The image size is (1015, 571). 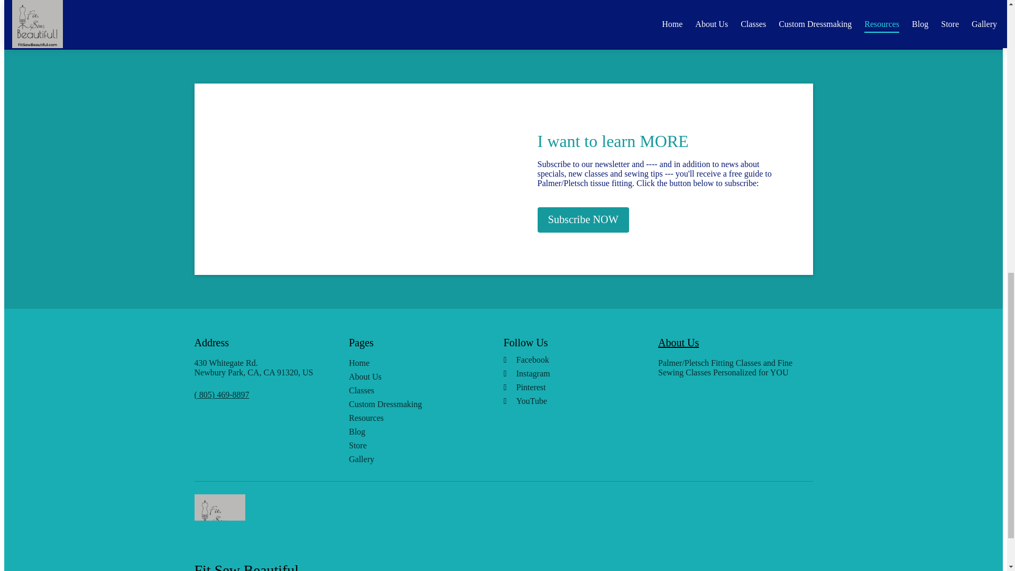 I want to click on Facebook, so click(x=576, y=360).